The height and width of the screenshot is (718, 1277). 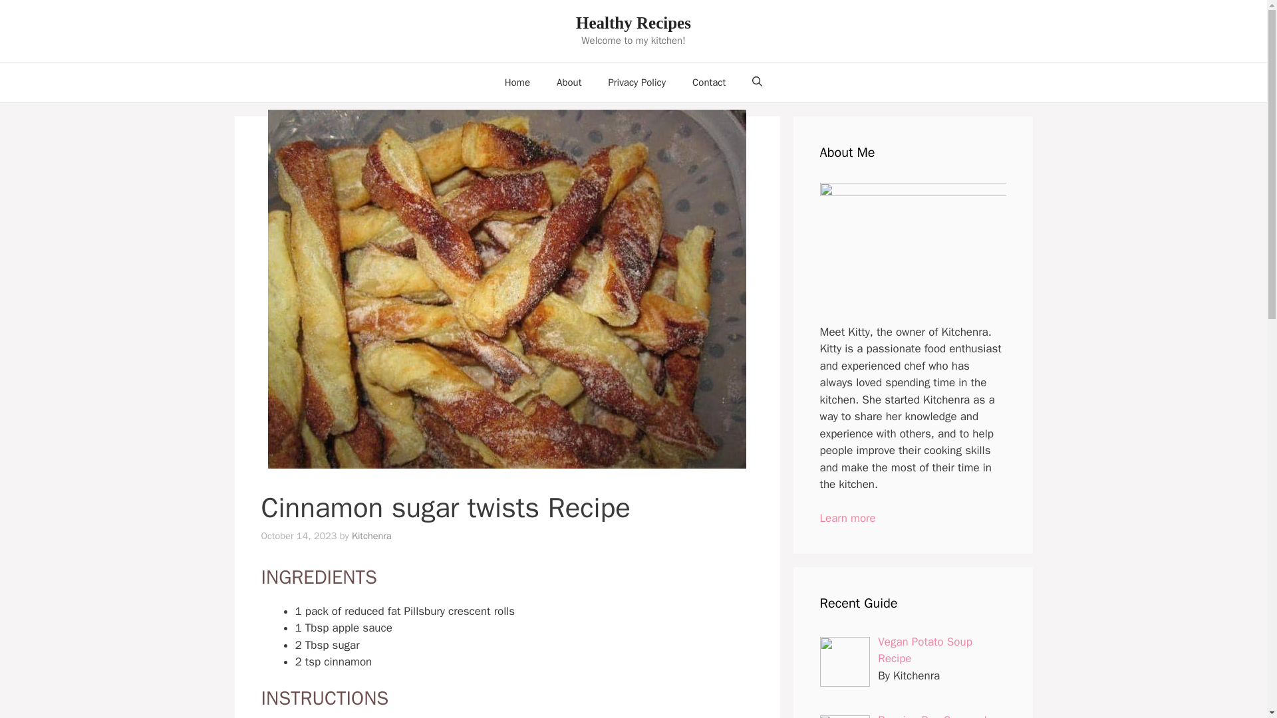 I want to click on Kitchenra, so click(x=372, y=536).